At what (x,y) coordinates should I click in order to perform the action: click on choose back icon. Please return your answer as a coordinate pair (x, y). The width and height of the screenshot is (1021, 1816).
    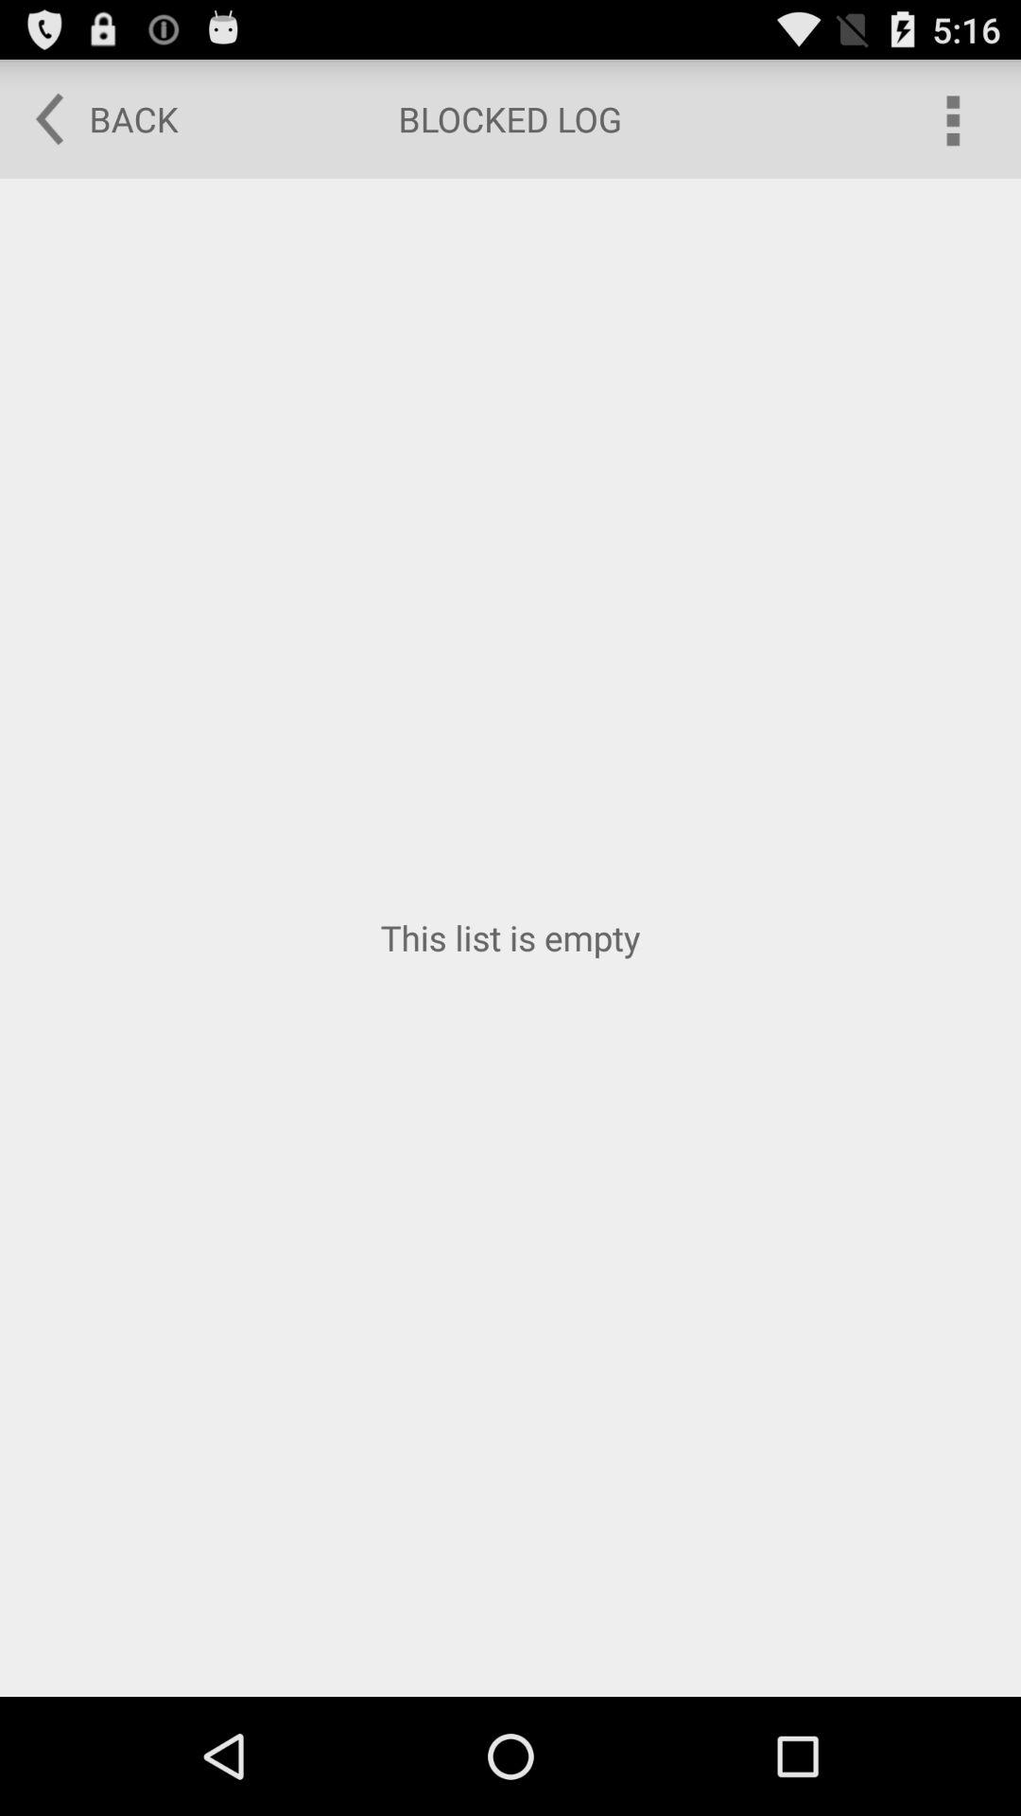
    Looking at the image, I should click on (94, 119).